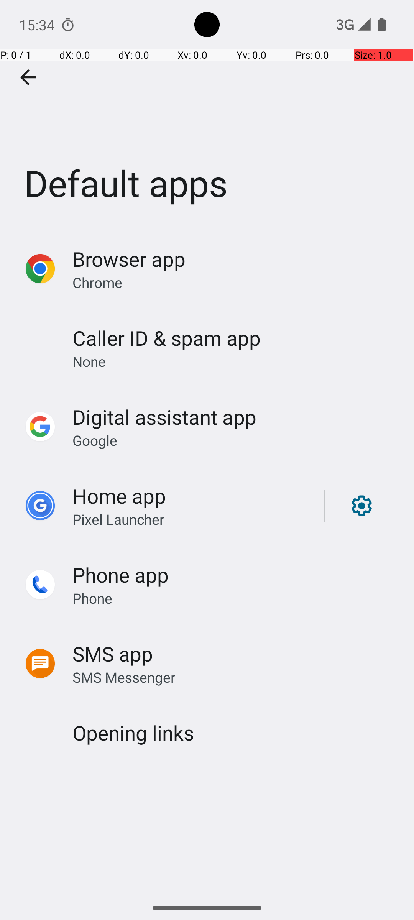 The width and height of the screenshot is (414, 920). I want to click on Opening links, so click(133, 733).